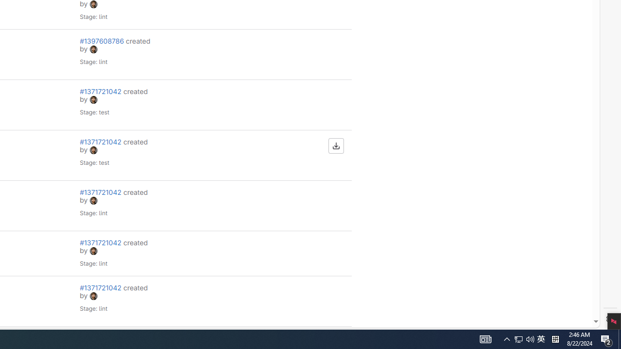  I want to click on #1371721042 , so click(101, 287).